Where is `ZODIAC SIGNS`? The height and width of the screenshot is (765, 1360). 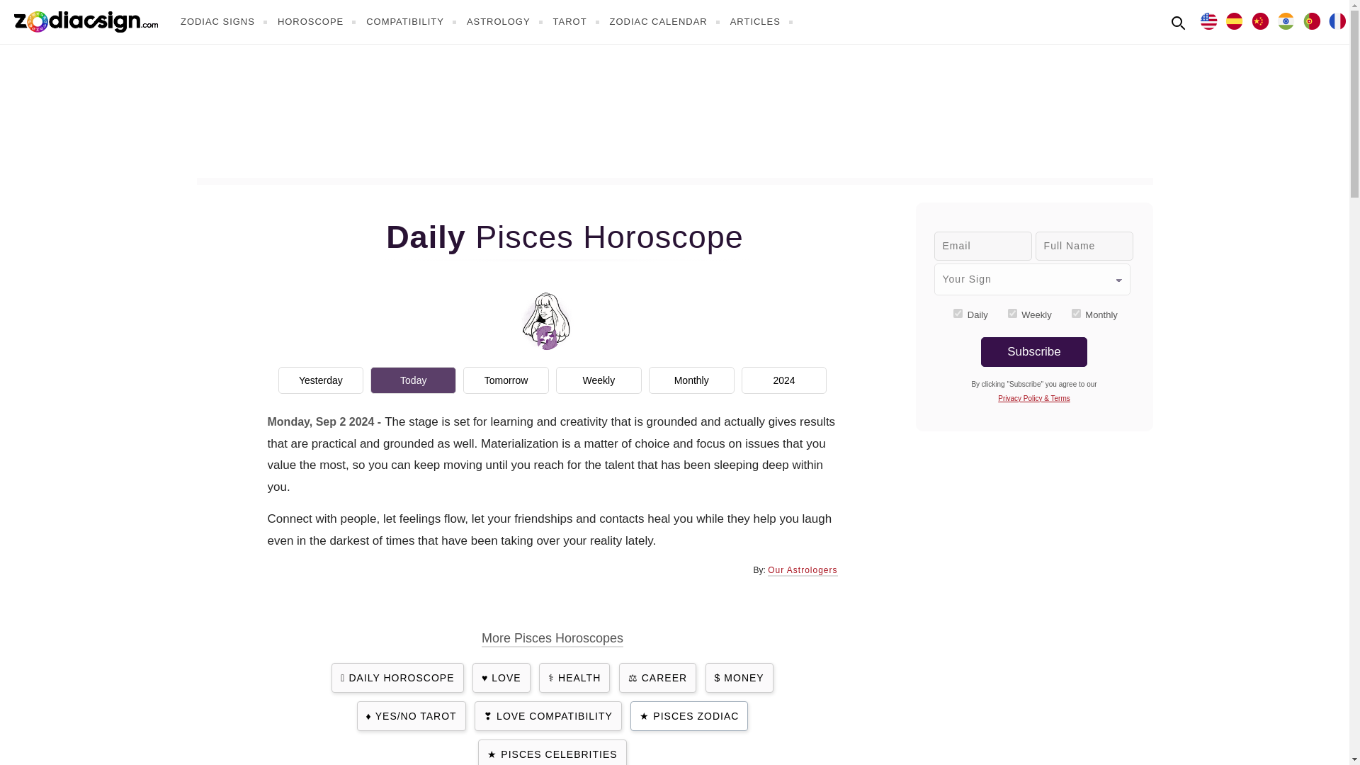 ZODIAC SIGNS is located at coordinates (225, 21).